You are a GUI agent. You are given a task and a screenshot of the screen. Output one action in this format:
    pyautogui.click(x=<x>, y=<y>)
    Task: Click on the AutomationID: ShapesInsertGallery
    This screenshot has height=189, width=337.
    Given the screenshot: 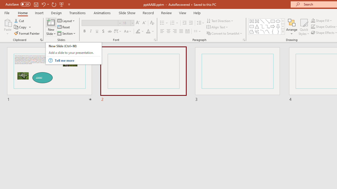 What is the action you would take?
    pyautogui.click(x=267, y=26)
    